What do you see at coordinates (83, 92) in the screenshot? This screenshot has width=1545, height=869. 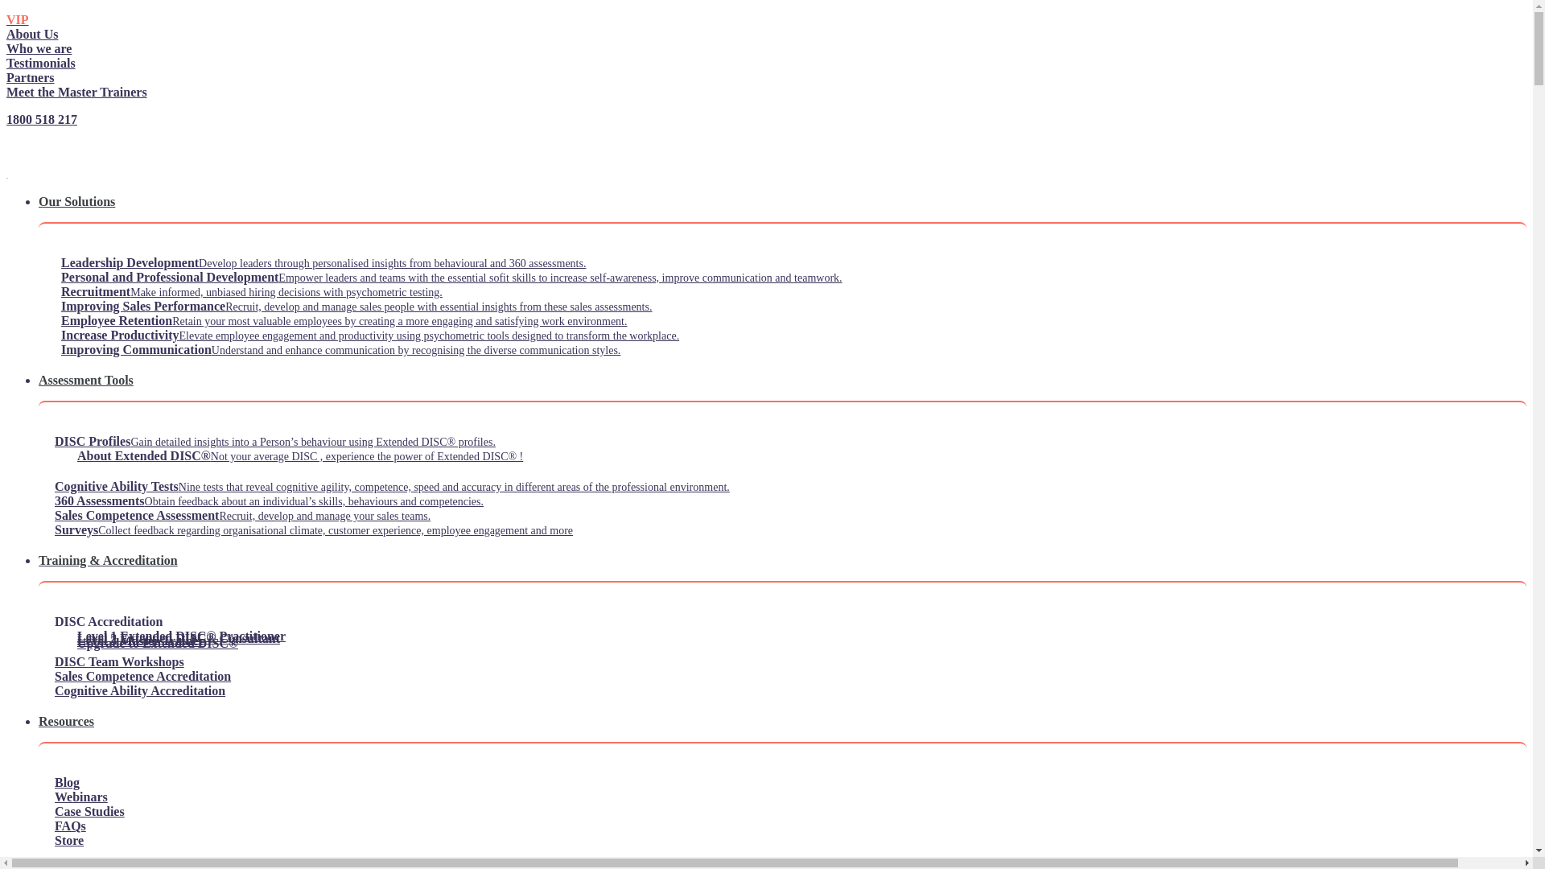 I see `Meet the Master Trainers` at bounding box center [83, 92].